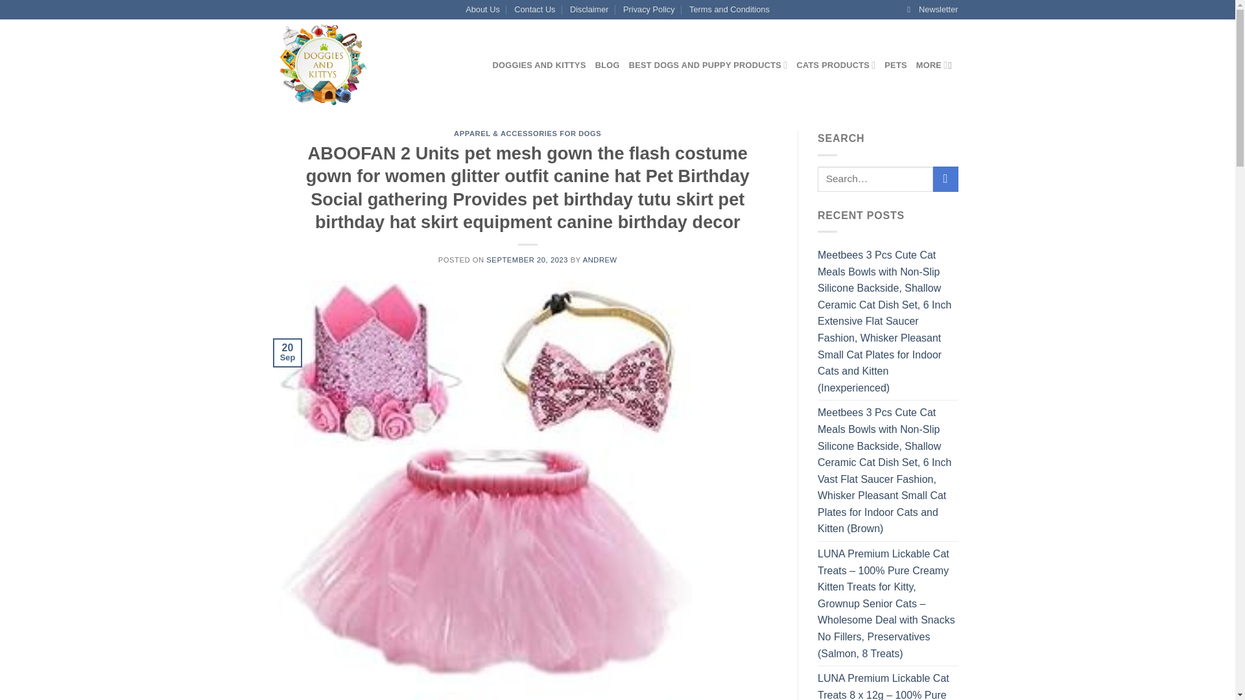 Image resolution: width=1245 pixels, height=700 pixels. Describe the element at coordinates (607, 65) in the screenshot. I see `BLOG` at that location.